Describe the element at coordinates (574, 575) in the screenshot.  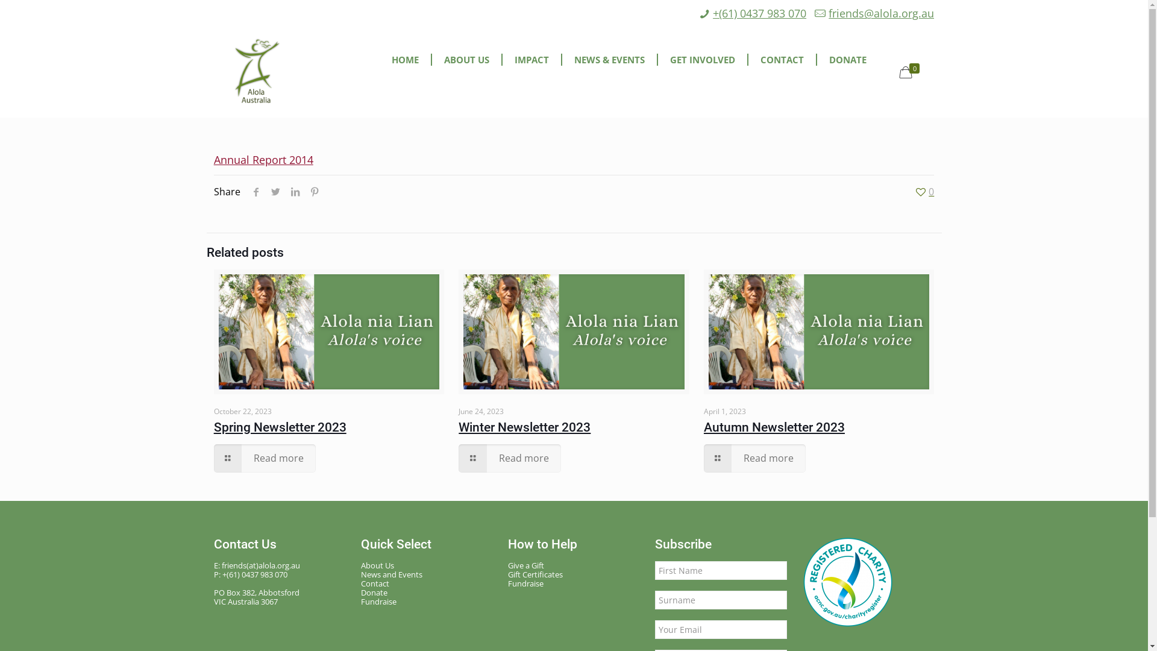
I see `Gift Certificates` at that location.